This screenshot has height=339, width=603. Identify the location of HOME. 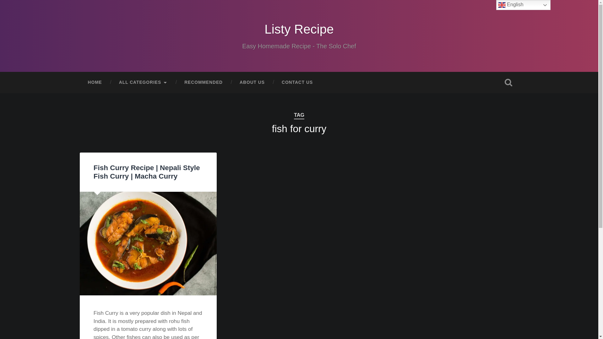
(95, 82).